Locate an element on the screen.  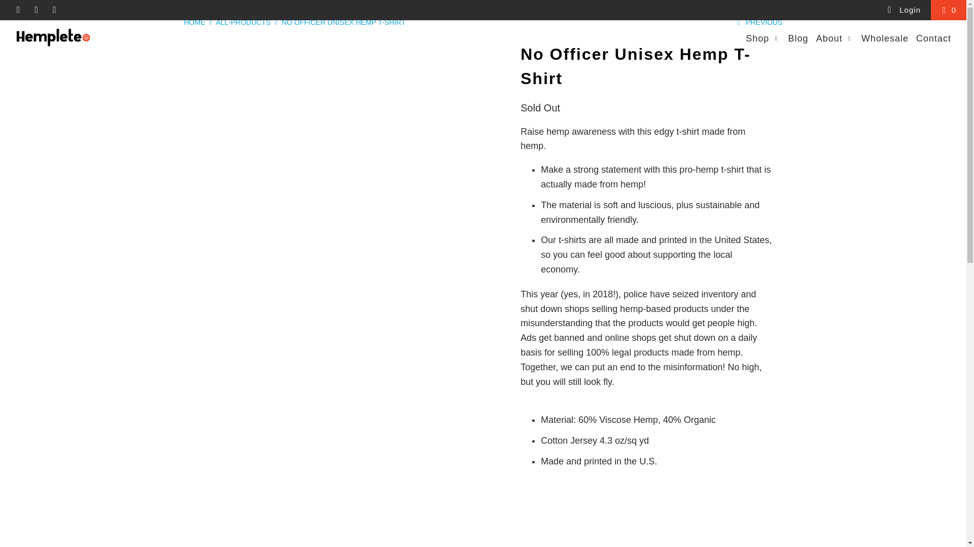
Shop is located at coordinates (763, 38).